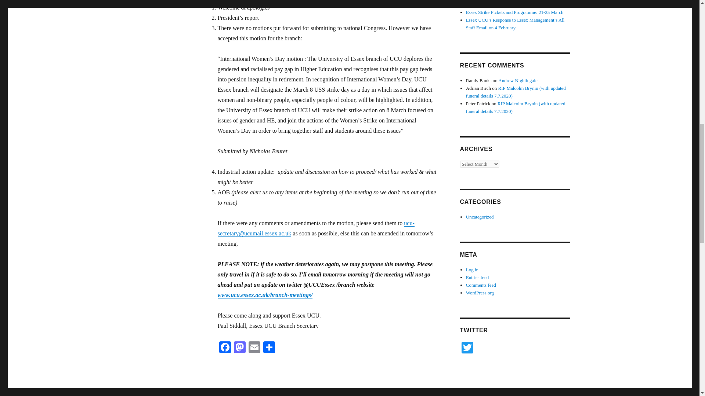  Describe the element at coordinates (480, 217) in the screenshot. I see `Uncategorized` at that location.